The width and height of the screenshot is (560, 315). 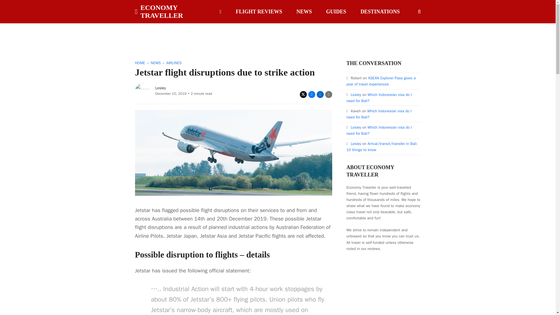 I want to click on FLIGHT REVIEWS, so click(x=259, y=11).